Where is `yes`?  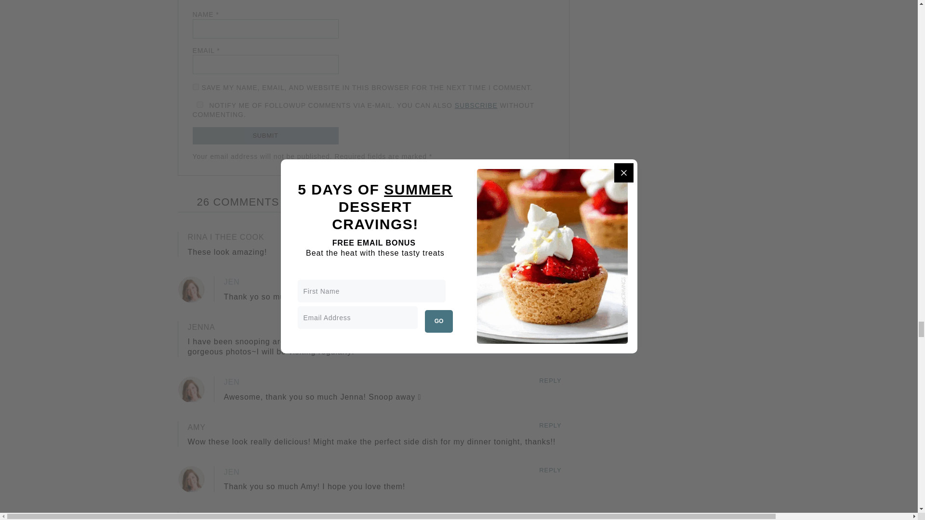 yes is located at coordinates (196, 87).